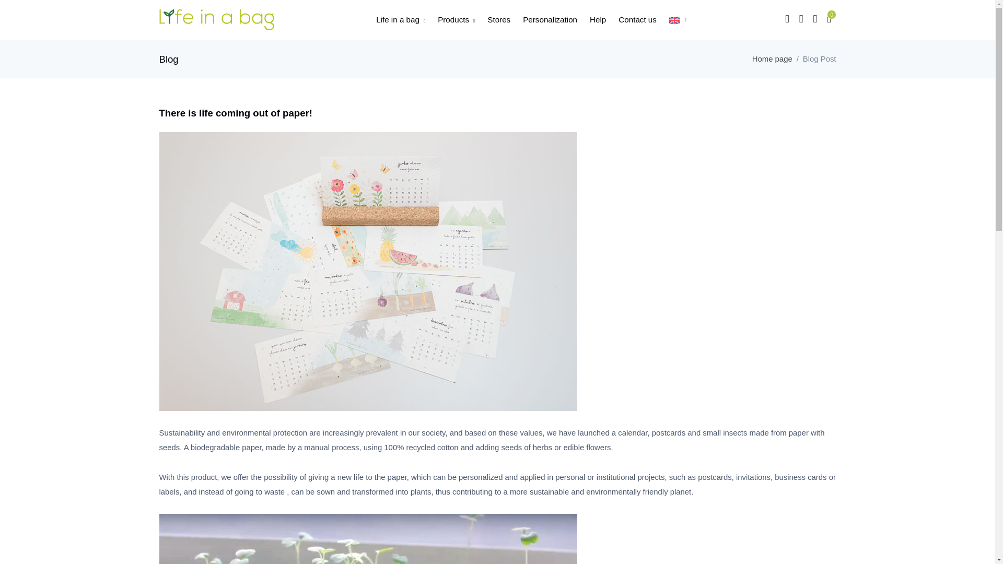  I want to click on Life in a bag, so click(216, 20).